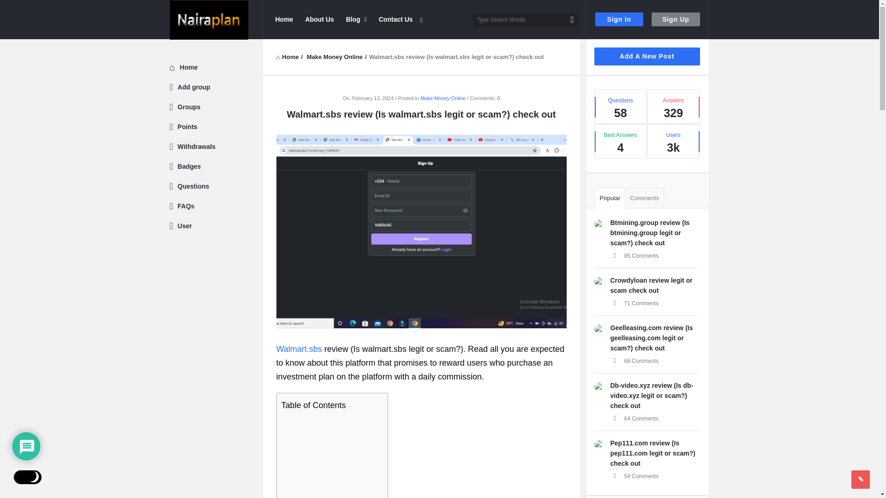  What do you see at coordinates (334, 56) in the screenshot?
I see `Make Money Online` at bounding box center [334, 56].